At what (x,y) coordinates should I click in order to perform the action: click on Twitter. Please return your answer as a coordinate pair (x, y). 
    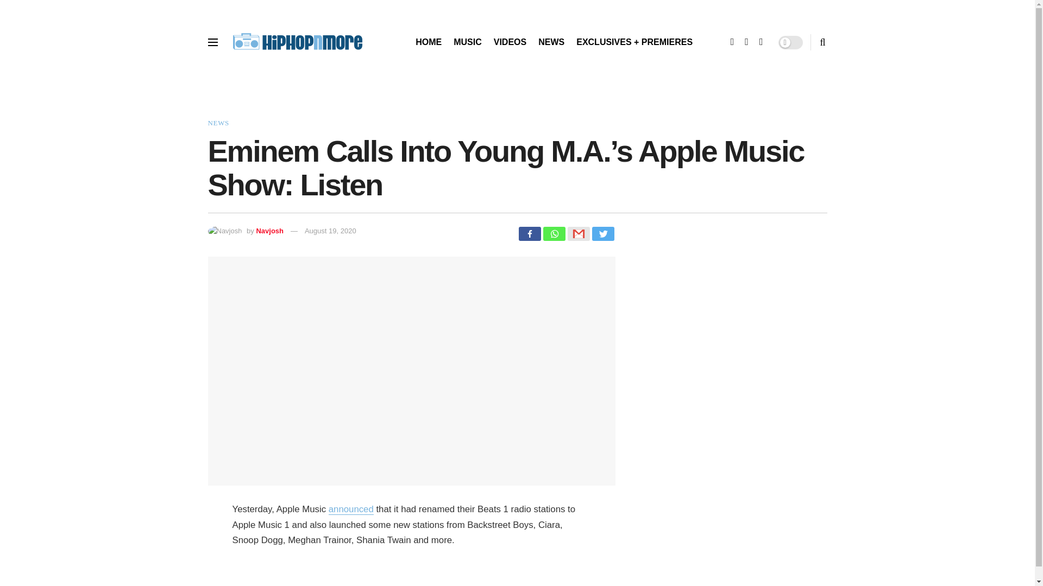
    Looking at the image, I should click on (603, 233).